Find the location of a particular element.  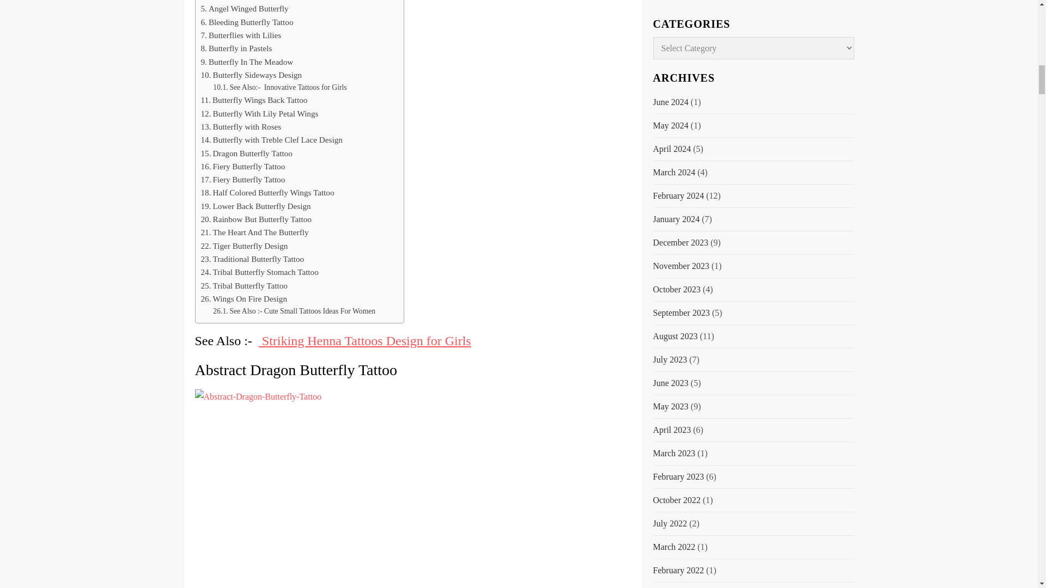

The Heart And The Butterfly is located at coordinates (254, 232).